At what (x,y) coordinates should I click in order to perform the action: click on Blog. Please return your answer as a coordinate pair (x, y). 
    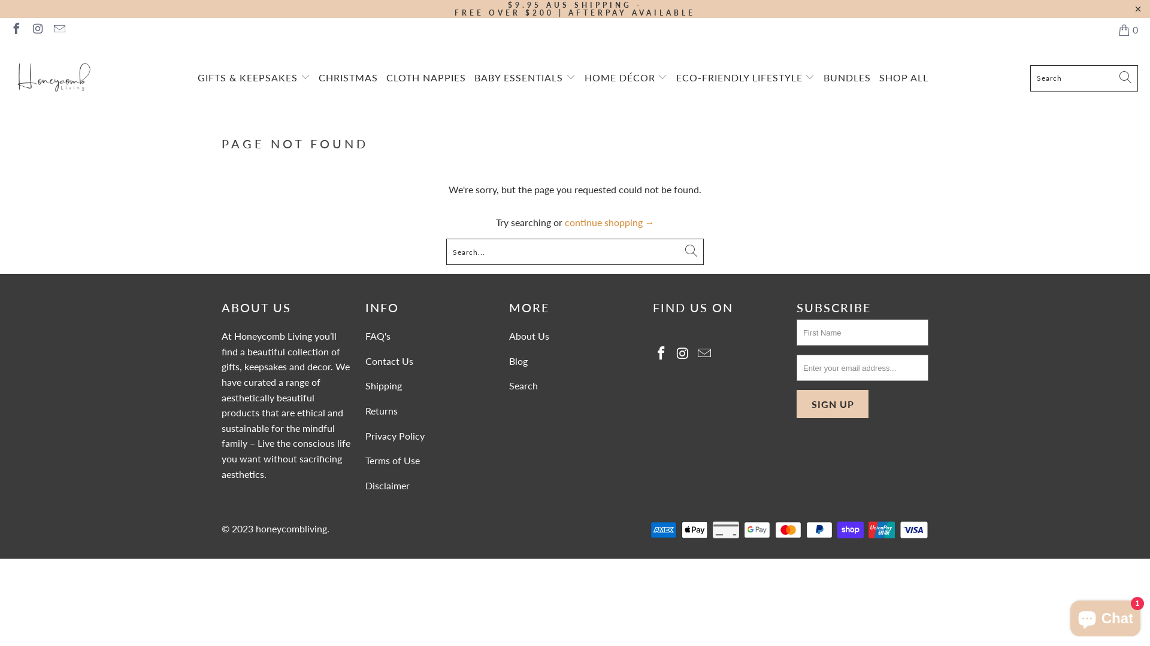
    Looking at the image, I should click on (519, 361).